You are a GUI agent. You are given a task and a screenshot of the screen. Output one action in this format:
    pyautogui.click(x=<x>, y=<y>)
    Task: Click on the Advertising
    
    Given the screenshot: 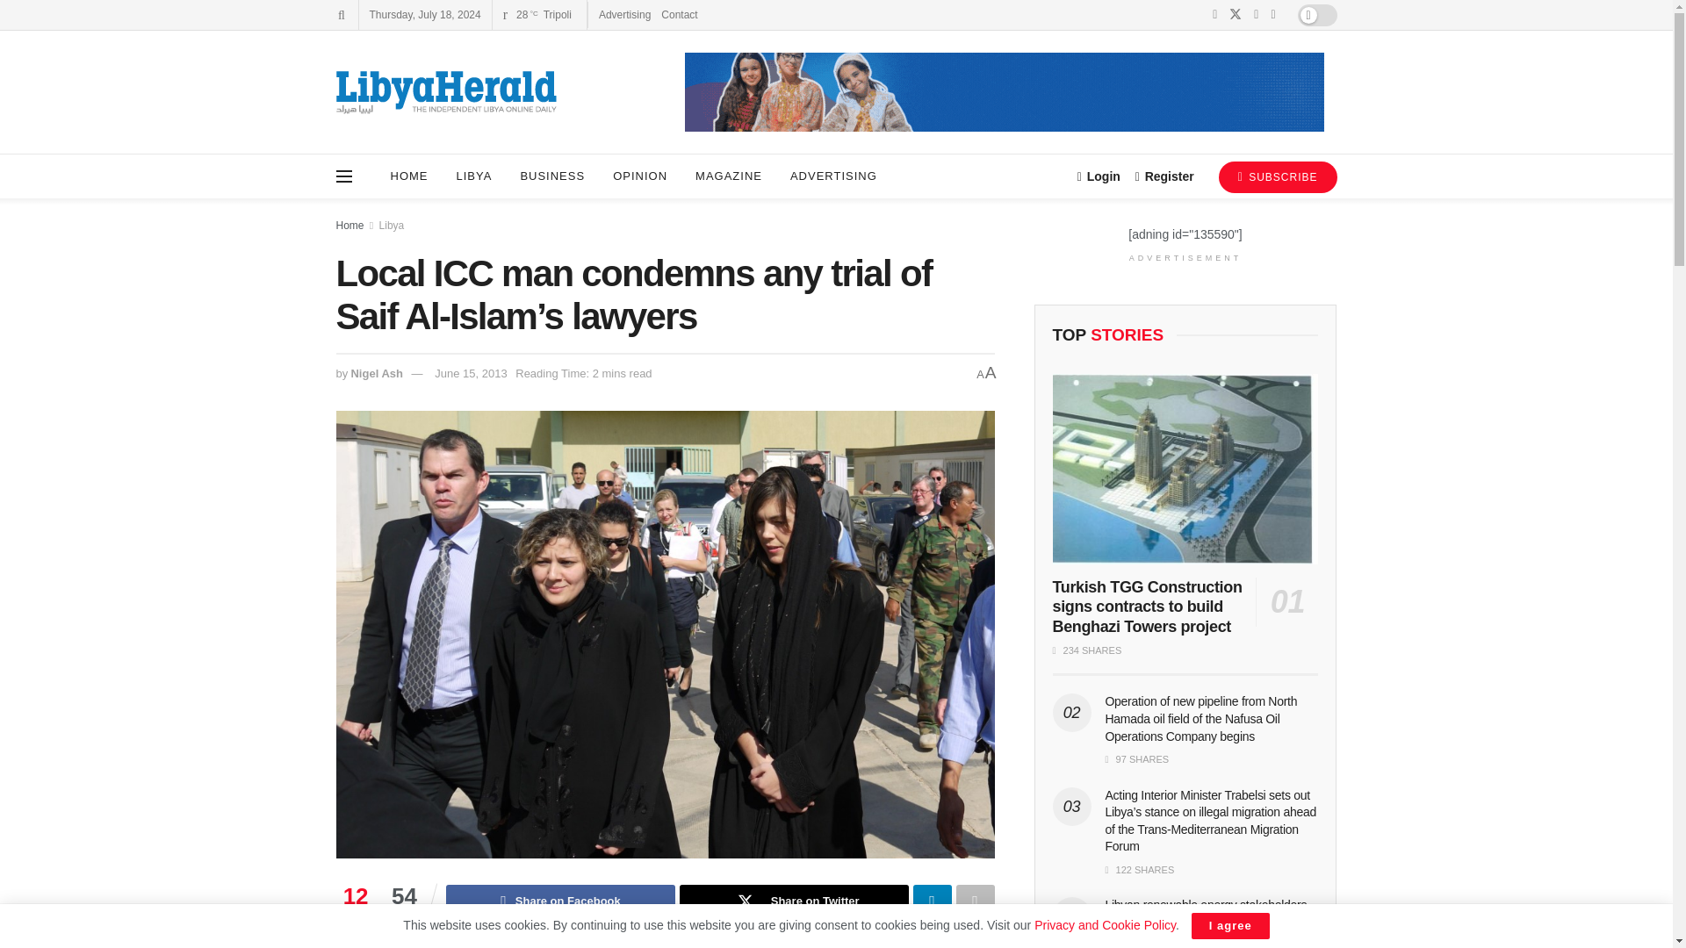 What is the action you would take?
    pyautogui.click(x=624, y=14)
    